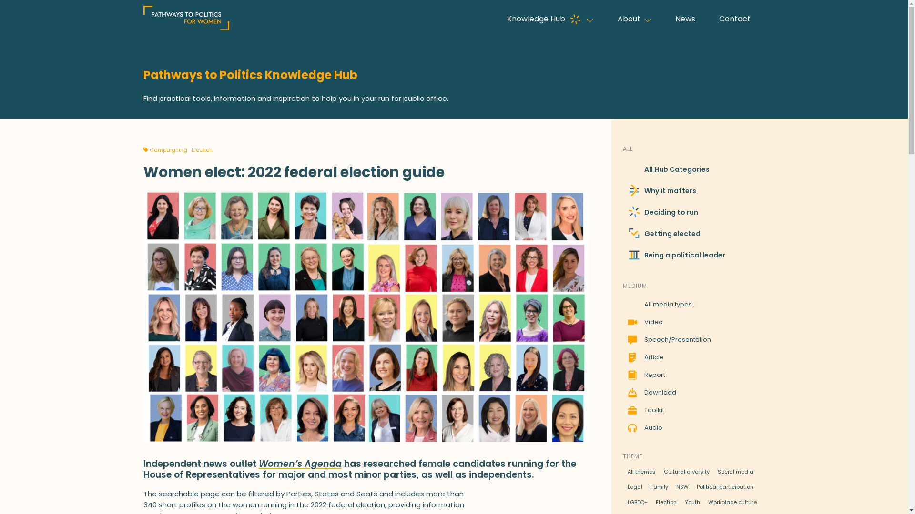  Describe the element at coordinates (545, 19) in the screenshot. I see `Knowledge Hub` at that location.